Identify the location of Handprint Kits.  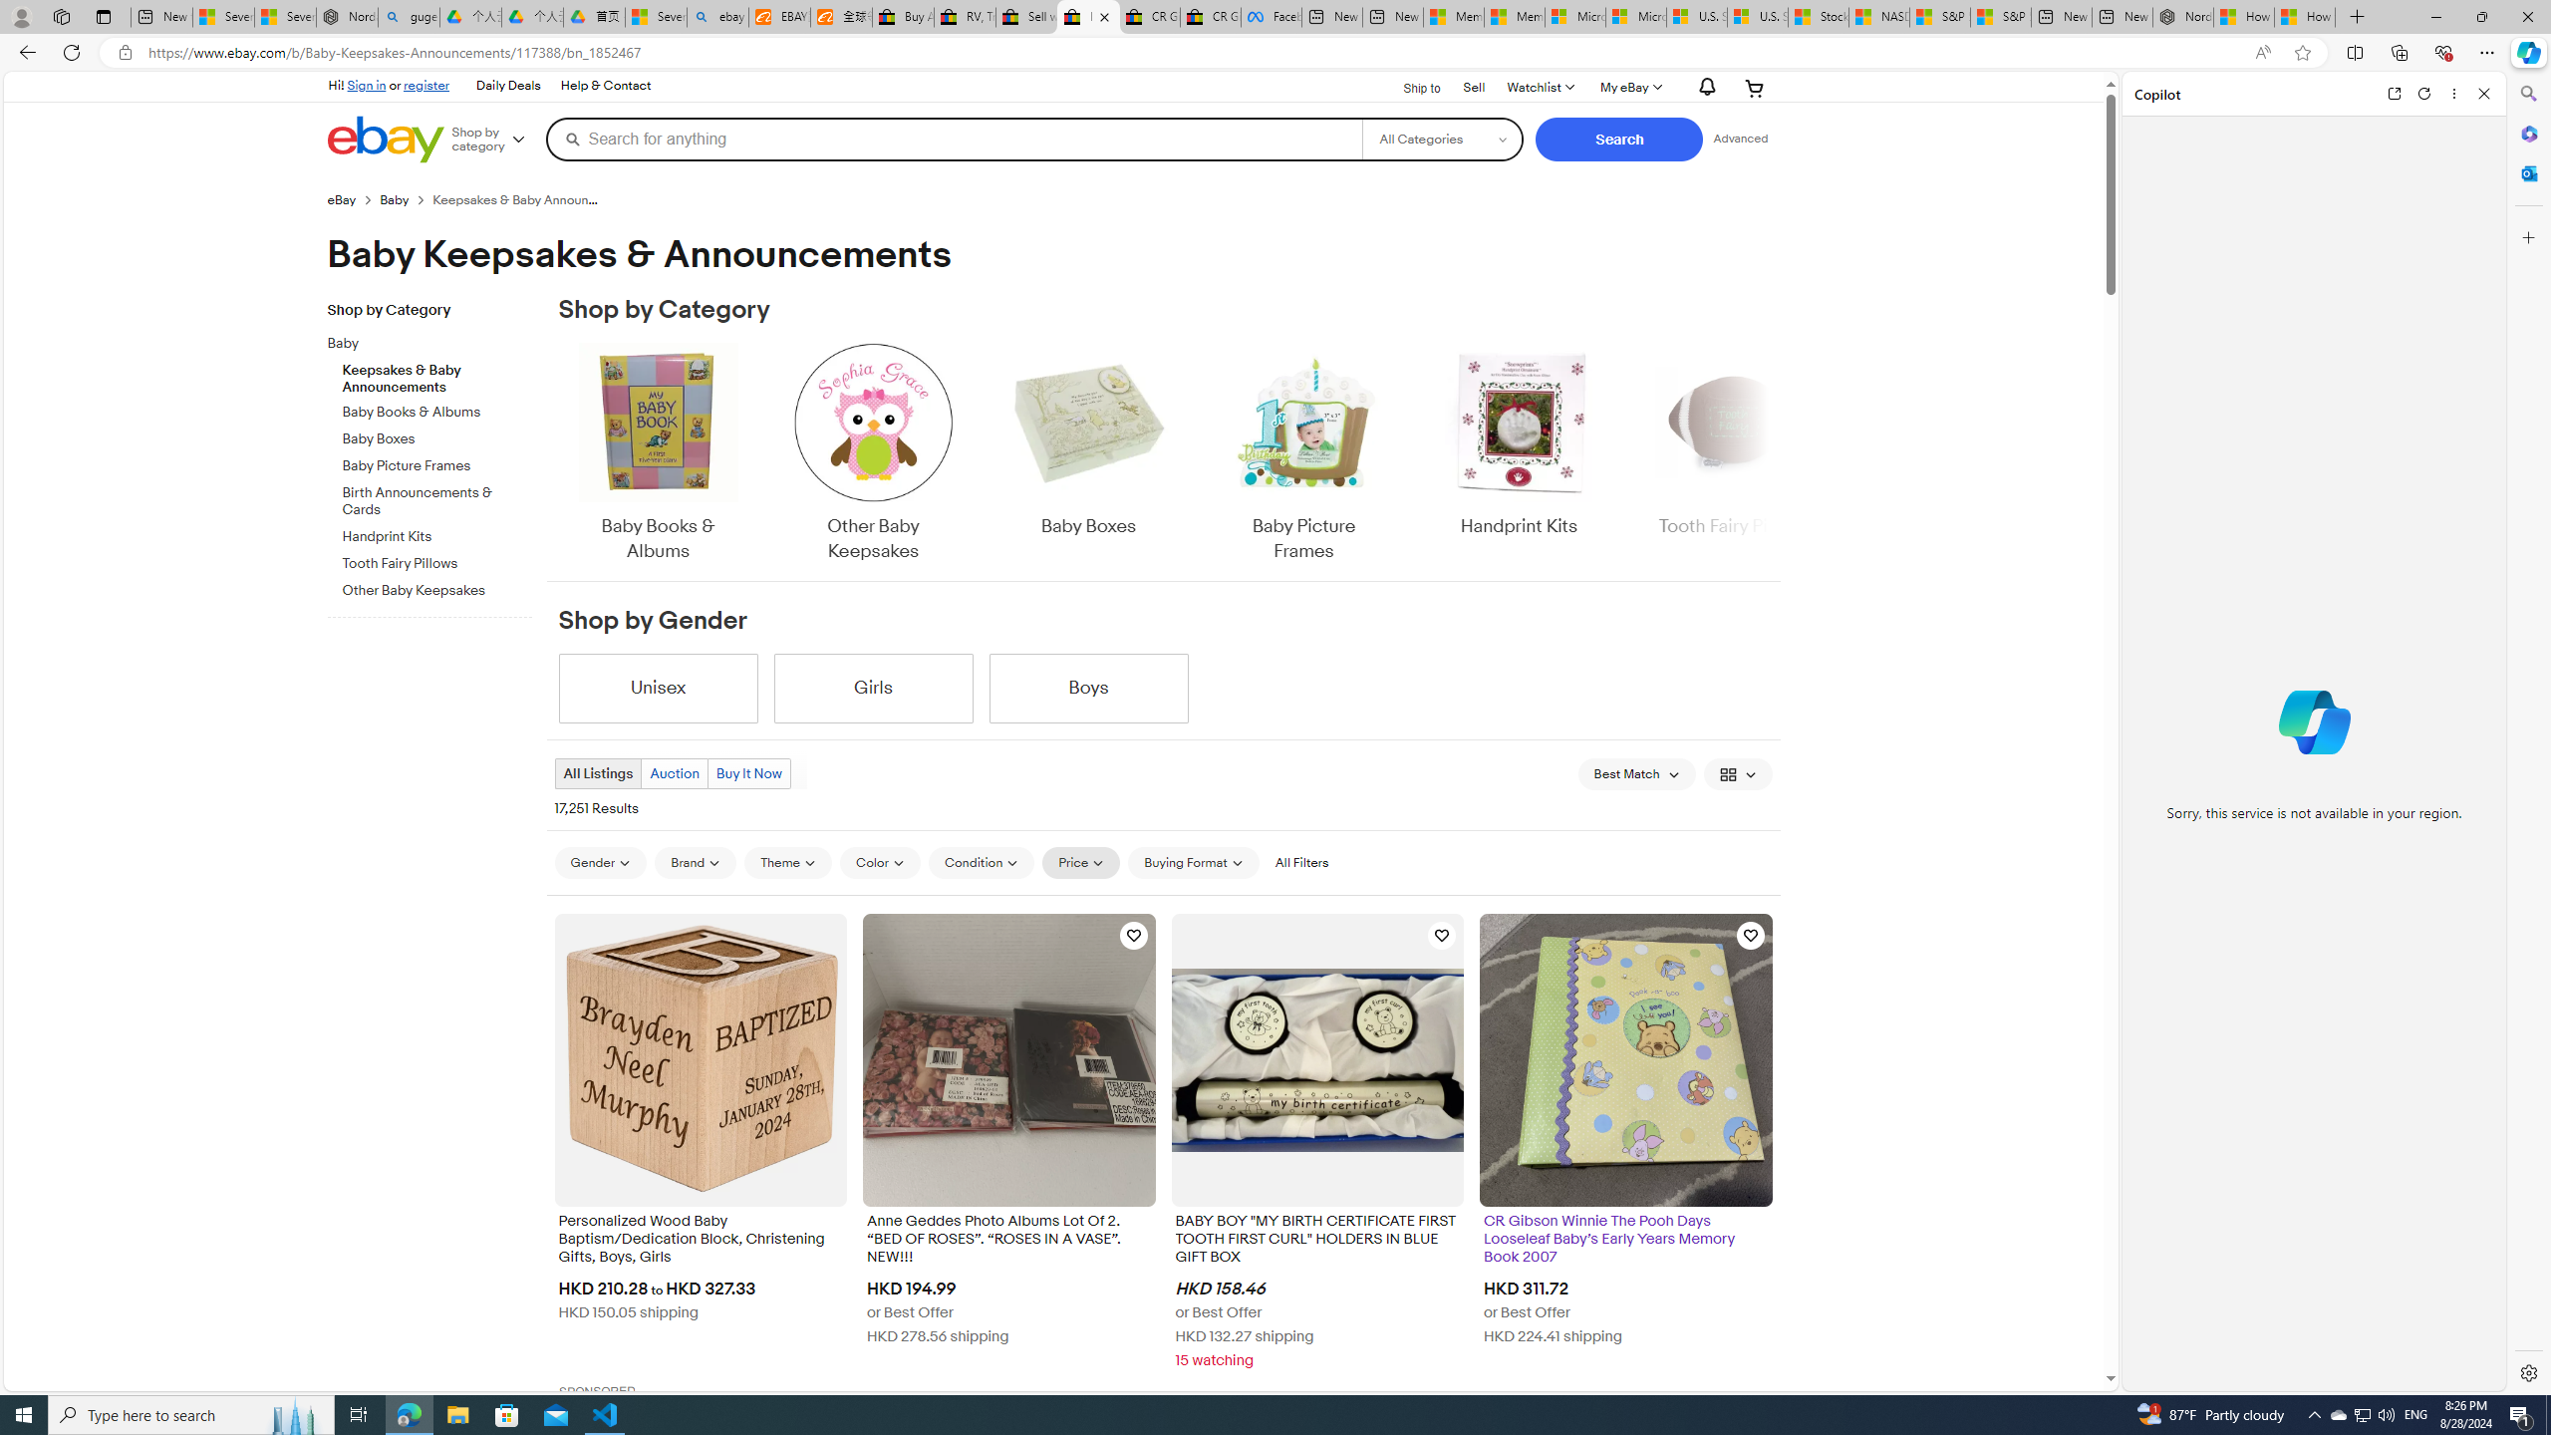
(1519, 454).